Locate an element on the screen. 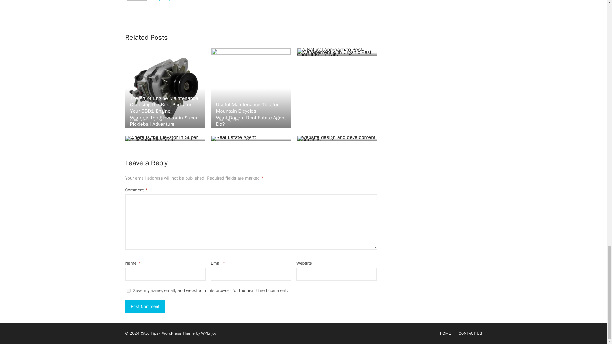 The height and width of the screenshot is (344, 612). Post Comment is located at coordinates (145, 306).